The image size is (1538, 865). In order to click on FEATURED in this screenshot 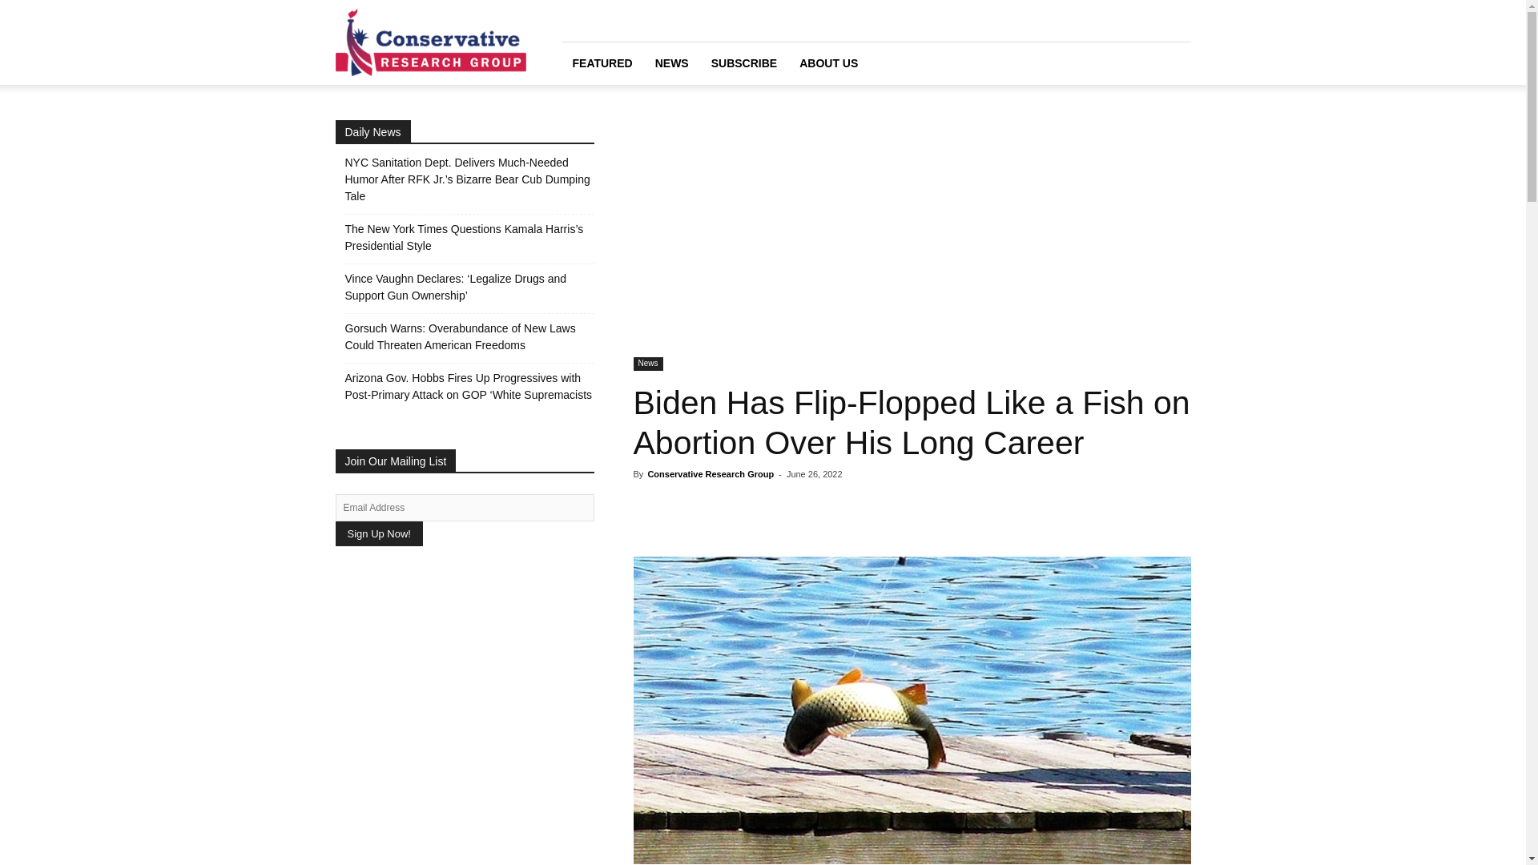, I will do `click(602, 62)`.